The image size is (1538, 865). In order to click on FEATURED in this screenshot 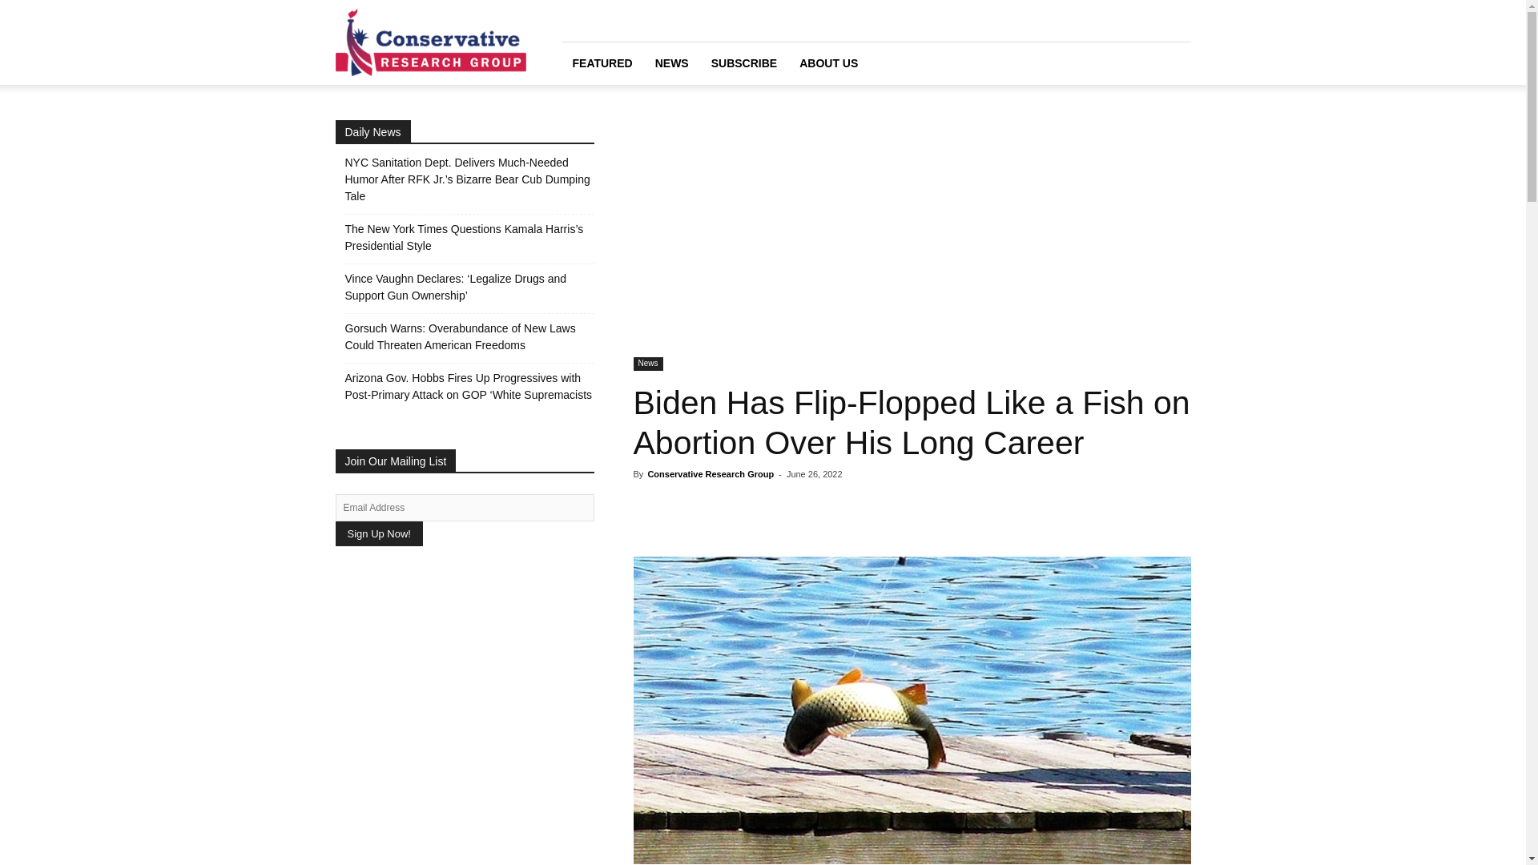, I will do `click(602, 62)`.